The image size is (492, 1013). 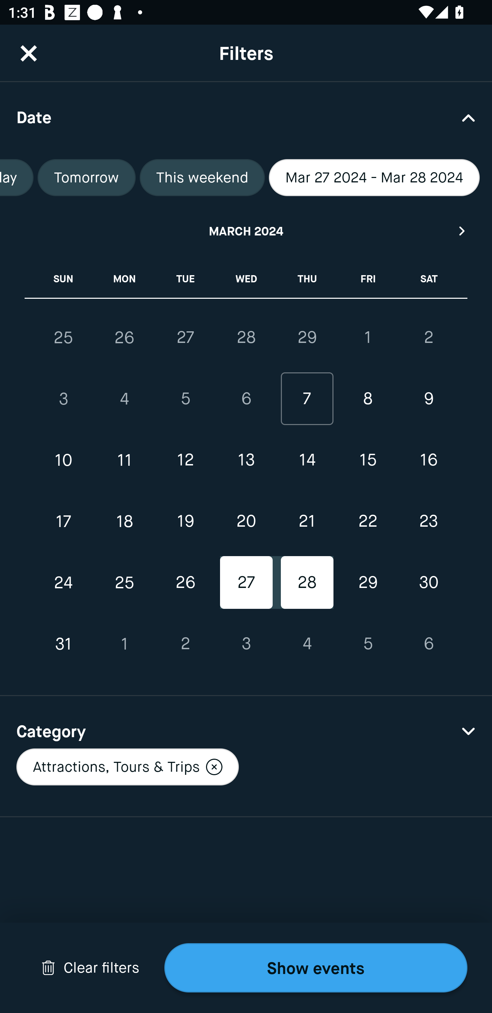 I want to click on Date Drop Down Arrow, so click(x=246, y=117).